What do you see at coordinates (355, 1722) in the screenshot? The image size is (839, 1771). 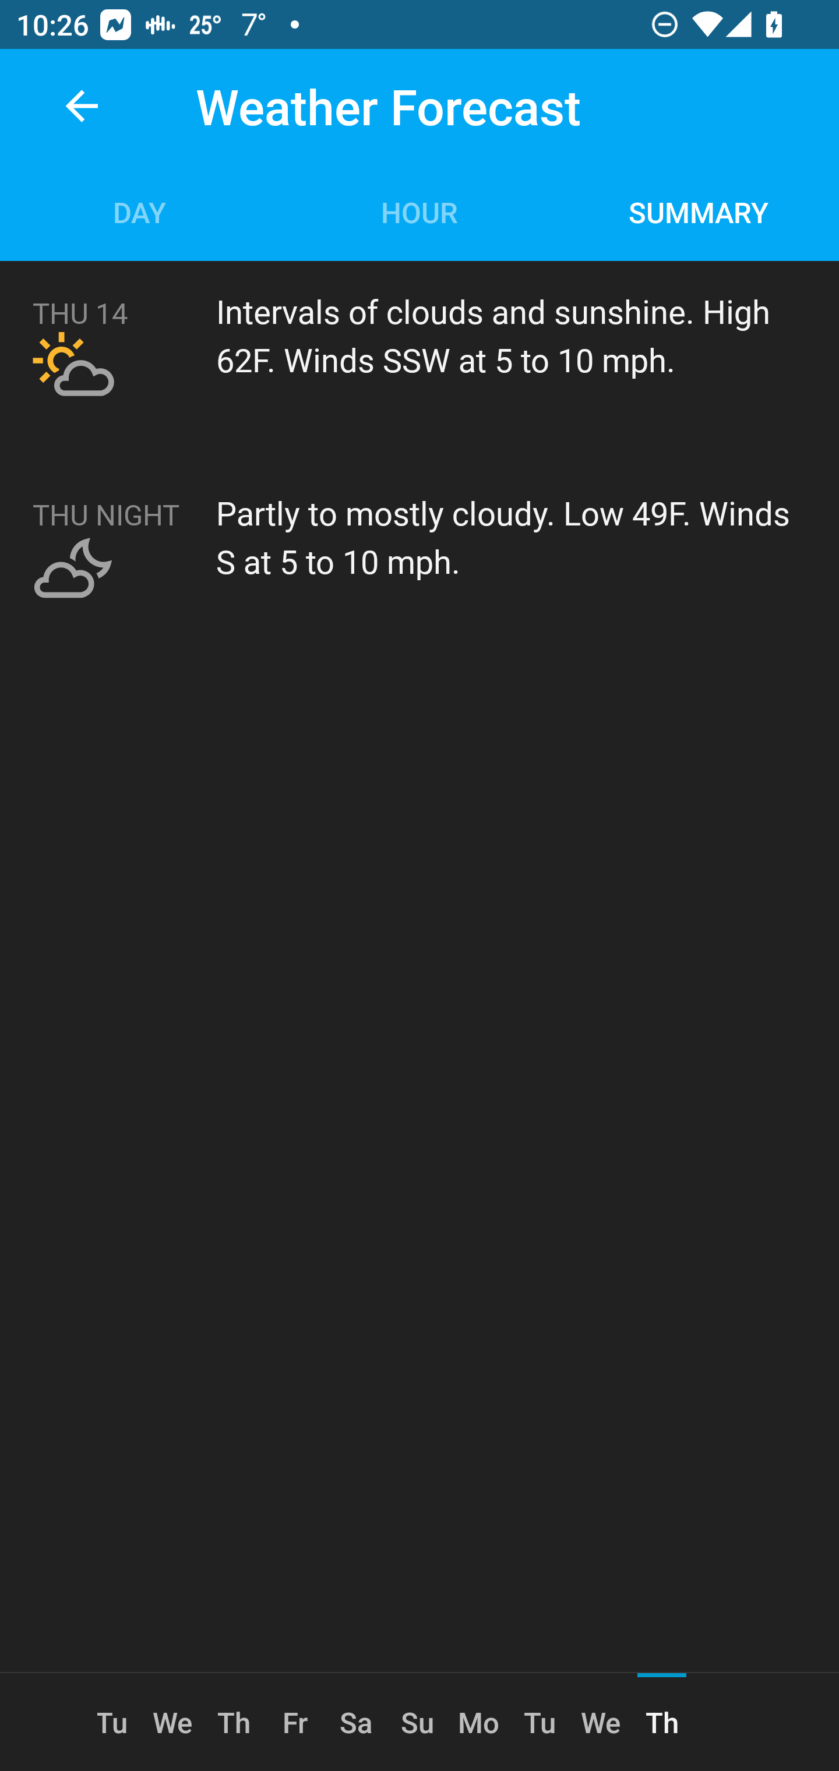 I see `Sa` at bounding box center [355, 1722].